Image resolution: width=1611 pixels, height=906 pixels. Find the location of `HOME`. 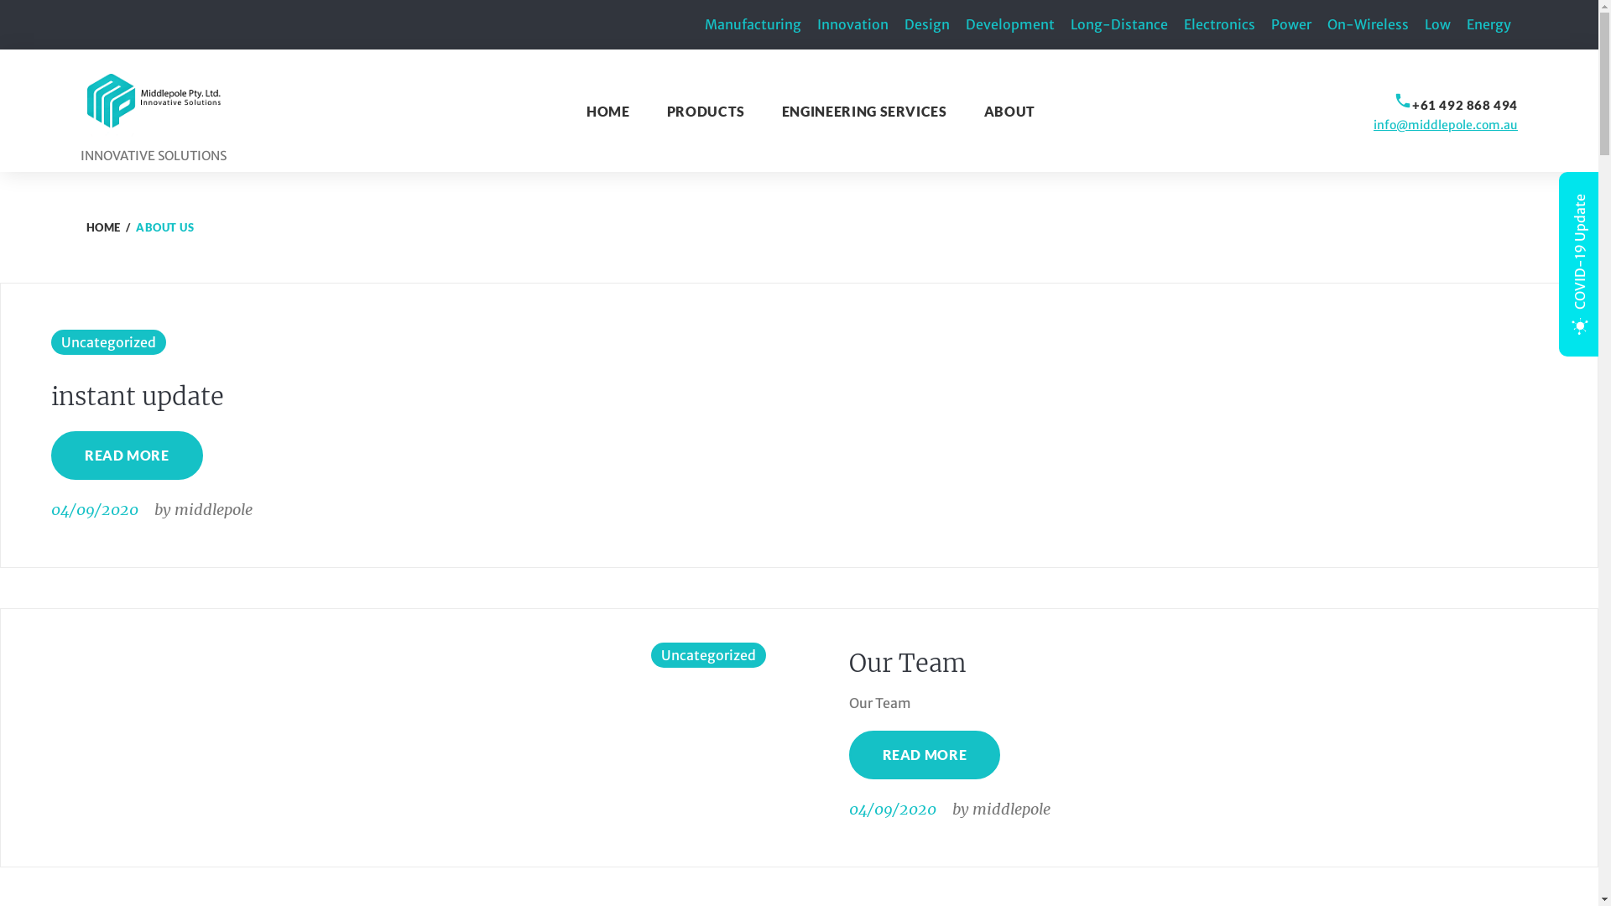

HOME is located at coordinates (102, 227).